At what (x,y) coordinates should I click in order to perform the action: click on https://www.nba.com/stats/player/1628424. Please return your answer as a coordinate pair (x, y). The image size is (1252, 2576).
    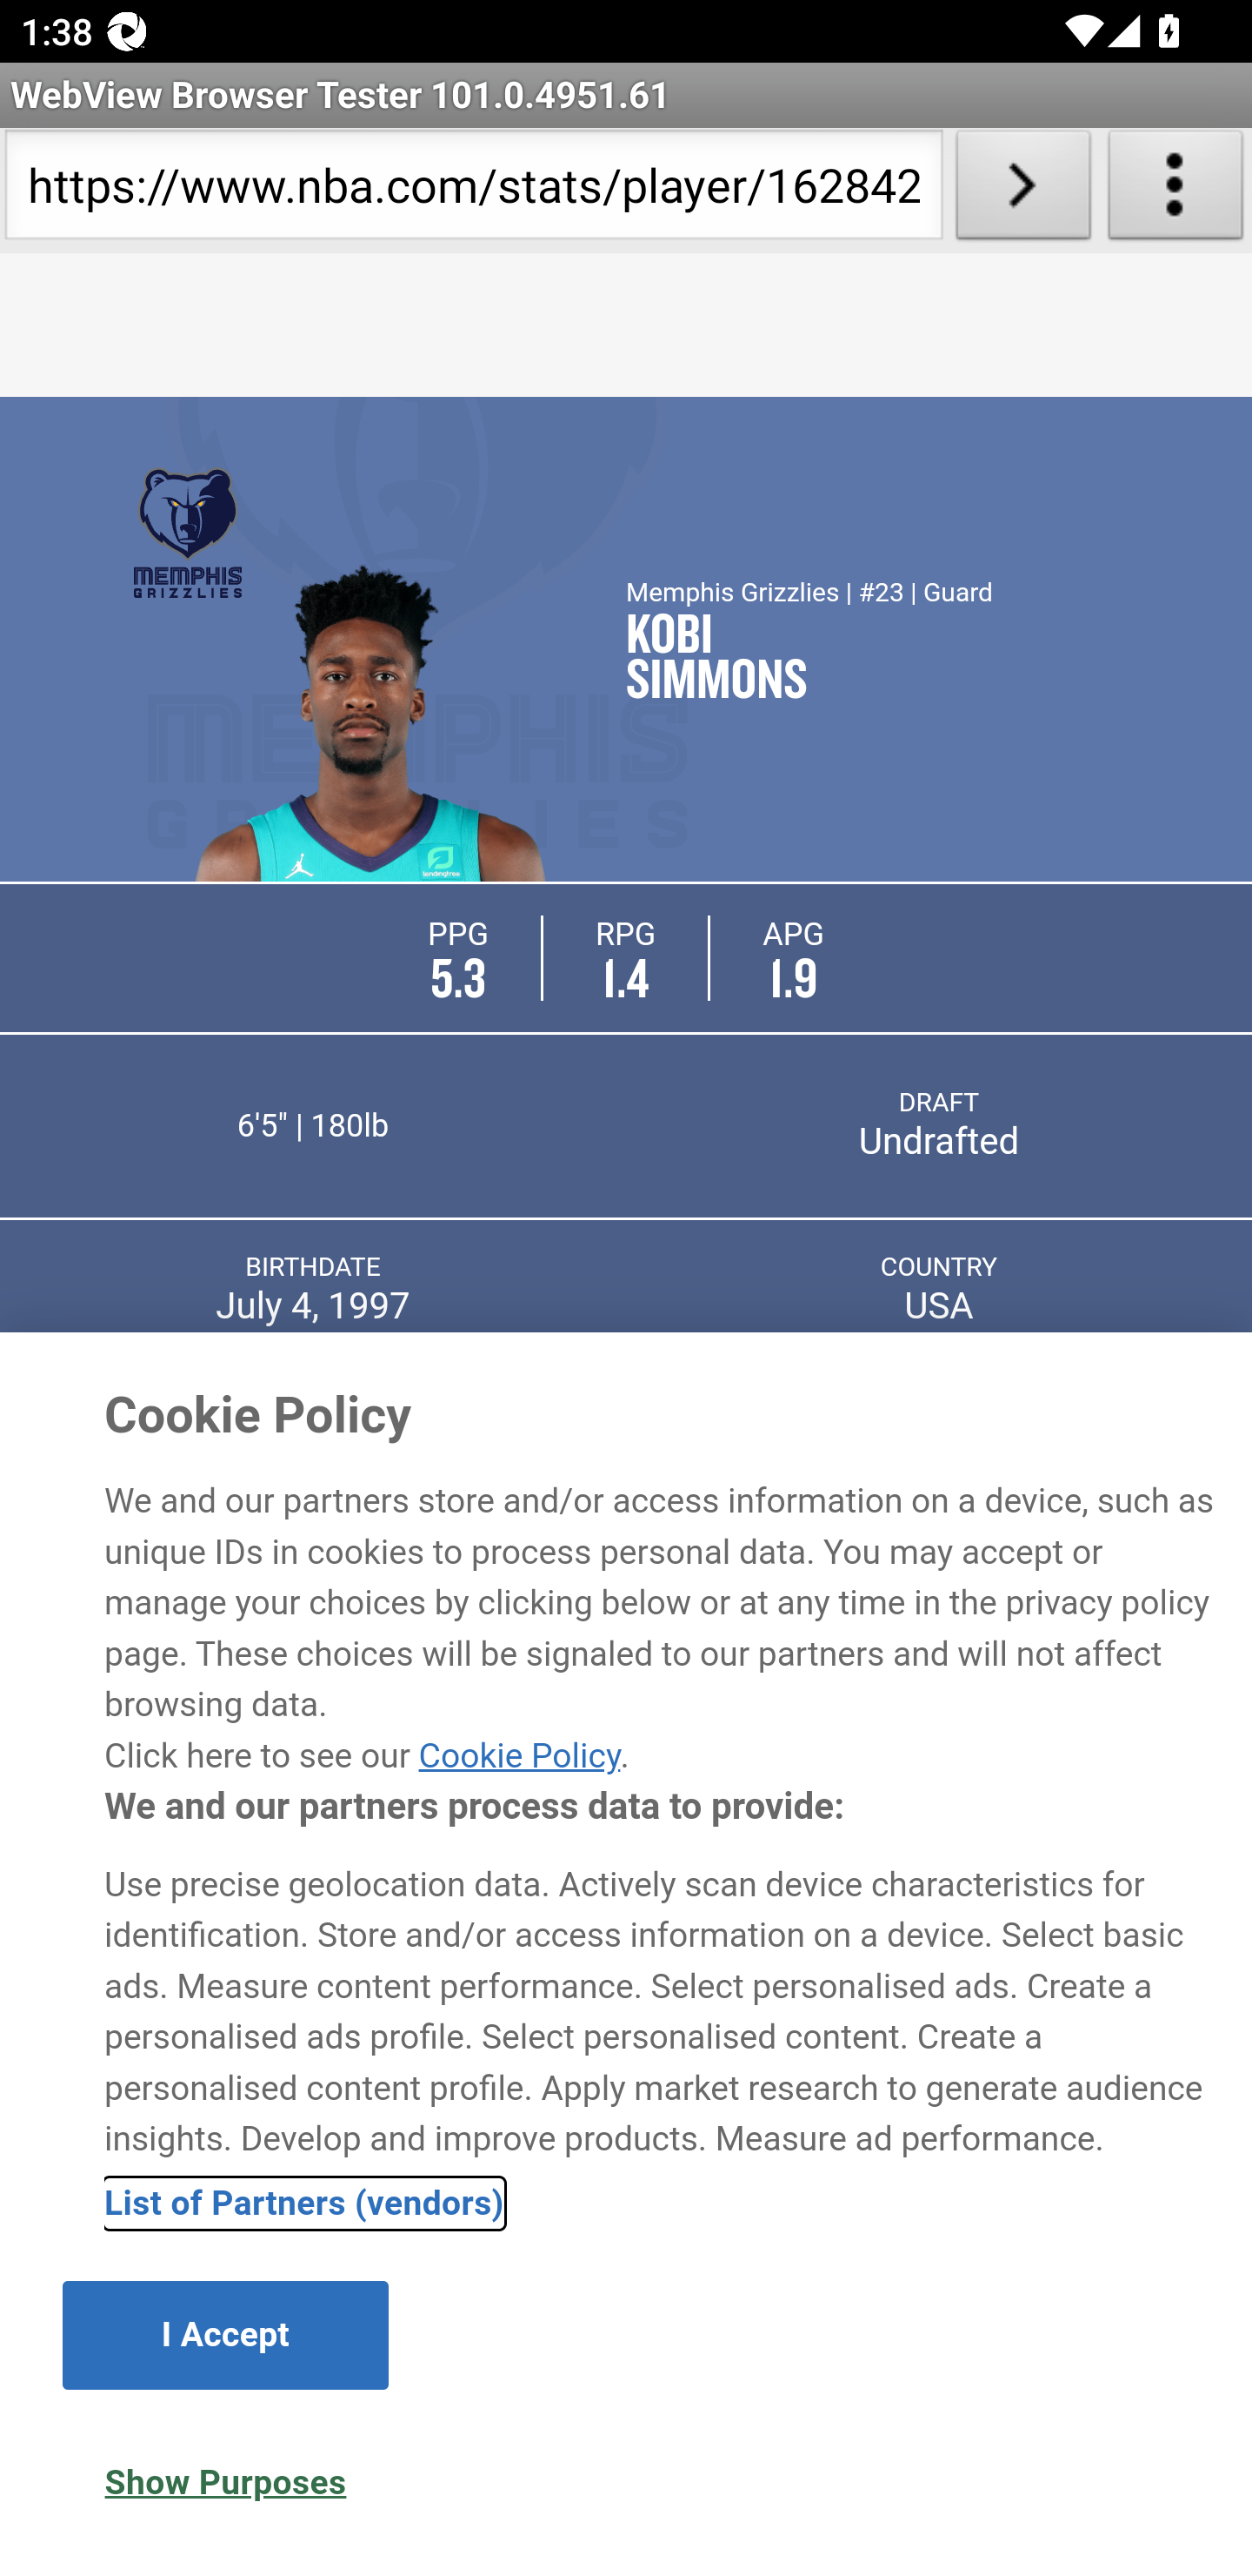
    Looking at the image, I should click on (474, 191).